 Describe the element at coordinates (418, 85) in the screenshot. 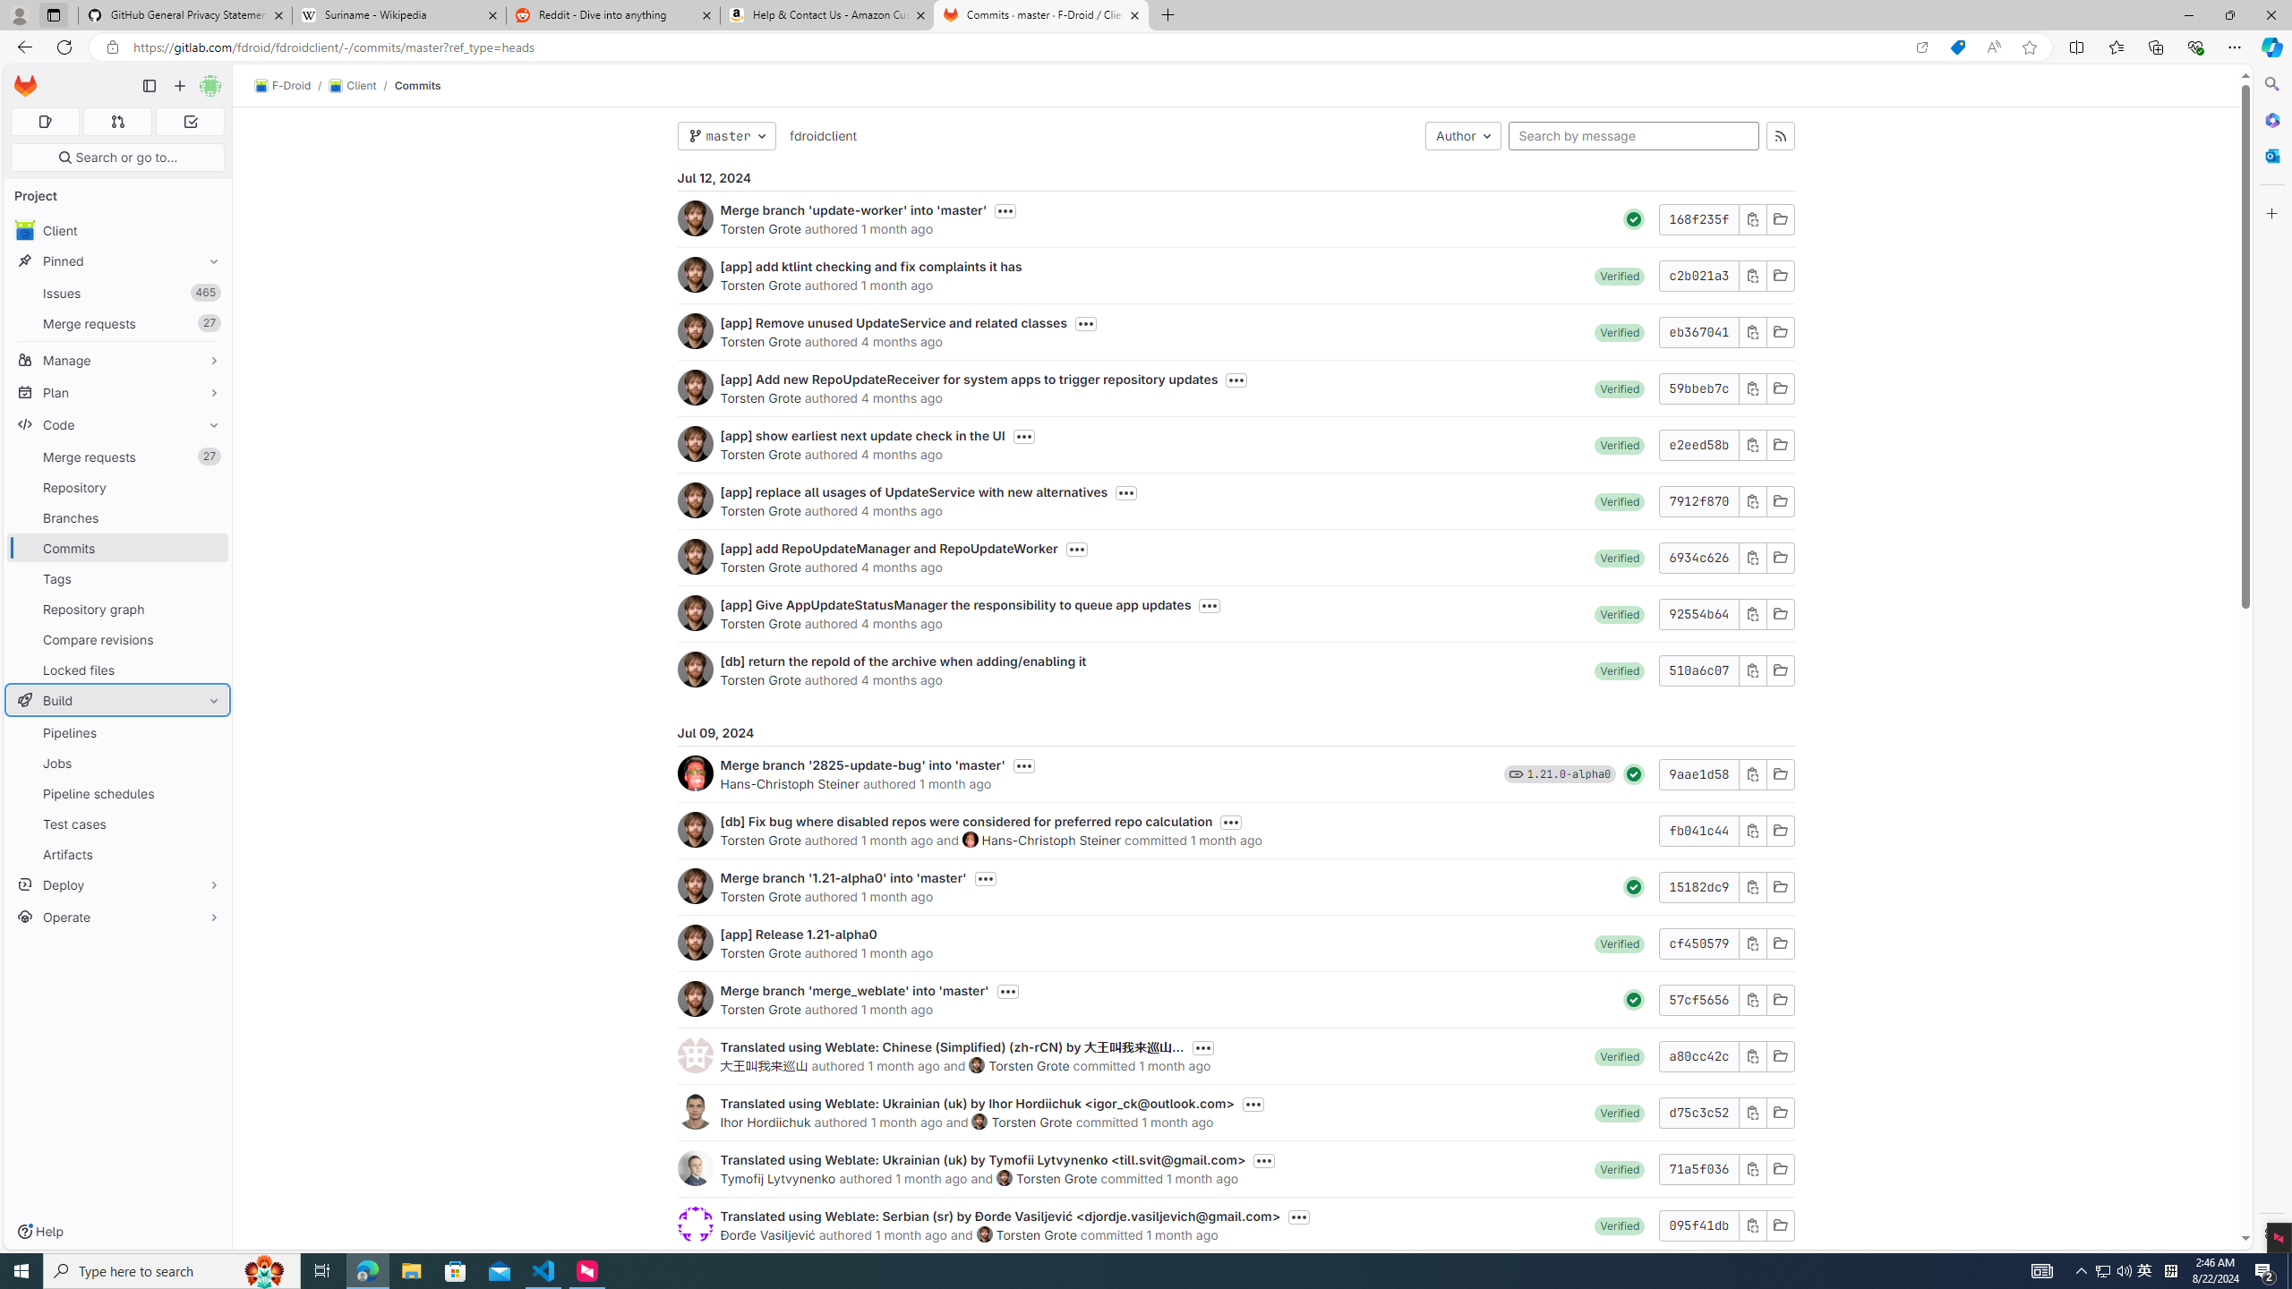

I see `Commits` at that location.